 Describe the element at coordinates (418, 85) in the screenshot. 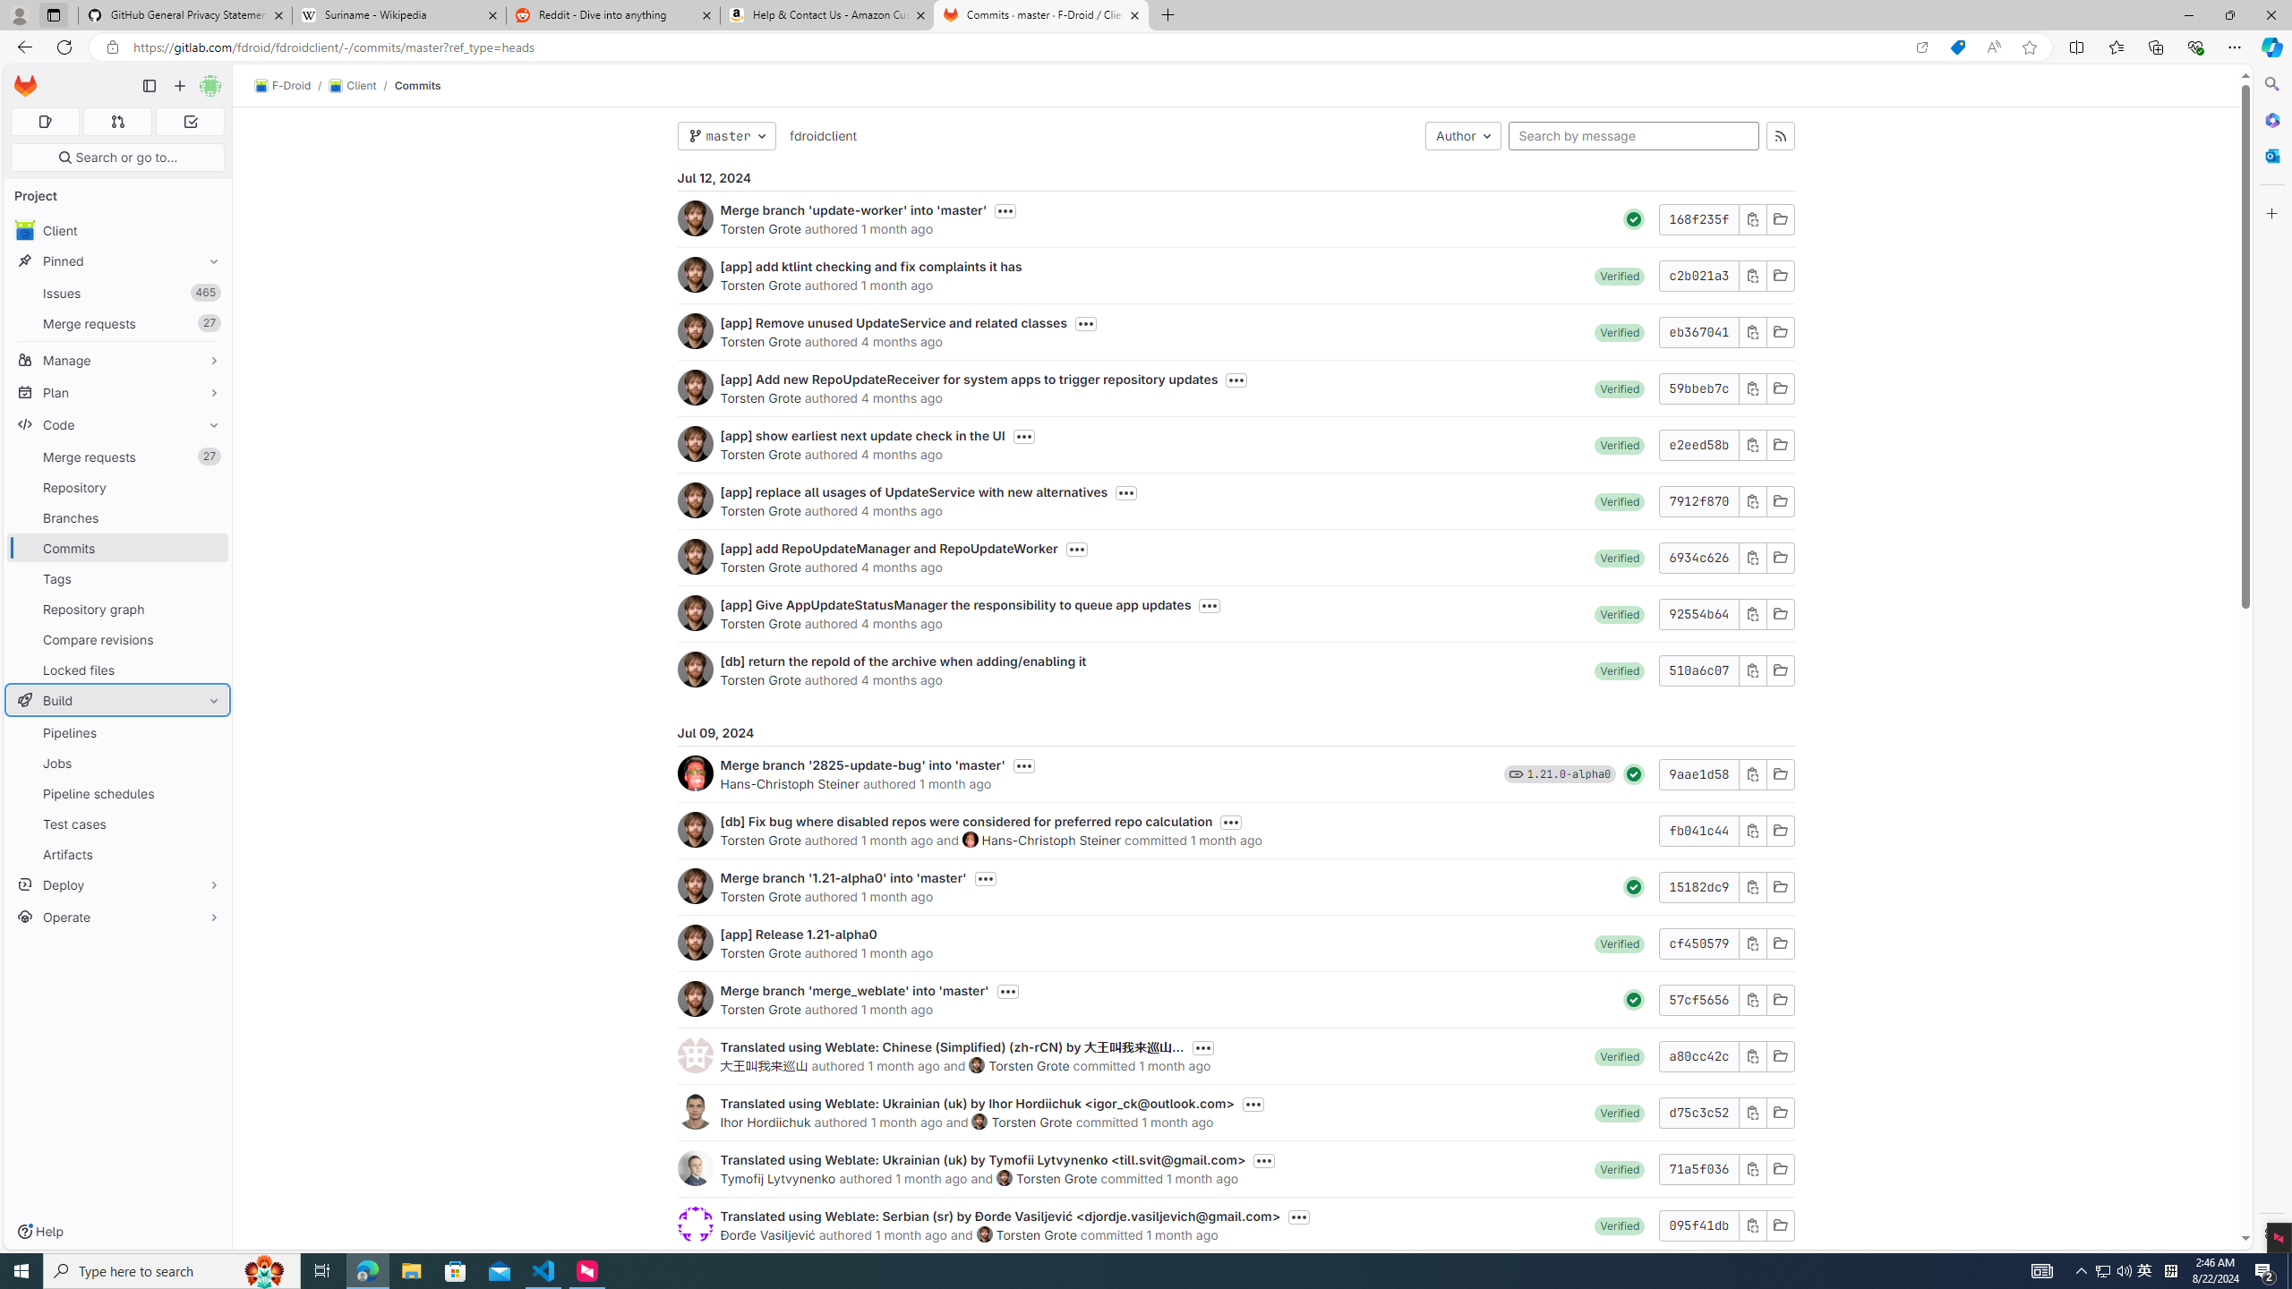

I see `Commits` at that location.